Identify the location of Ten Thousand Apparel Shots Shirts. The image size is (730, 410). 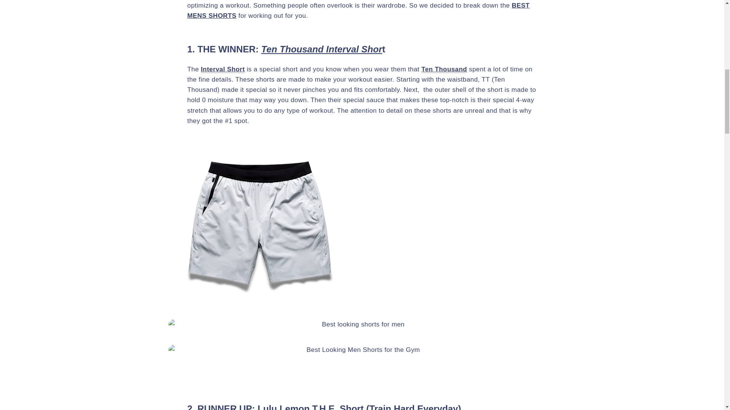
(444, 69).